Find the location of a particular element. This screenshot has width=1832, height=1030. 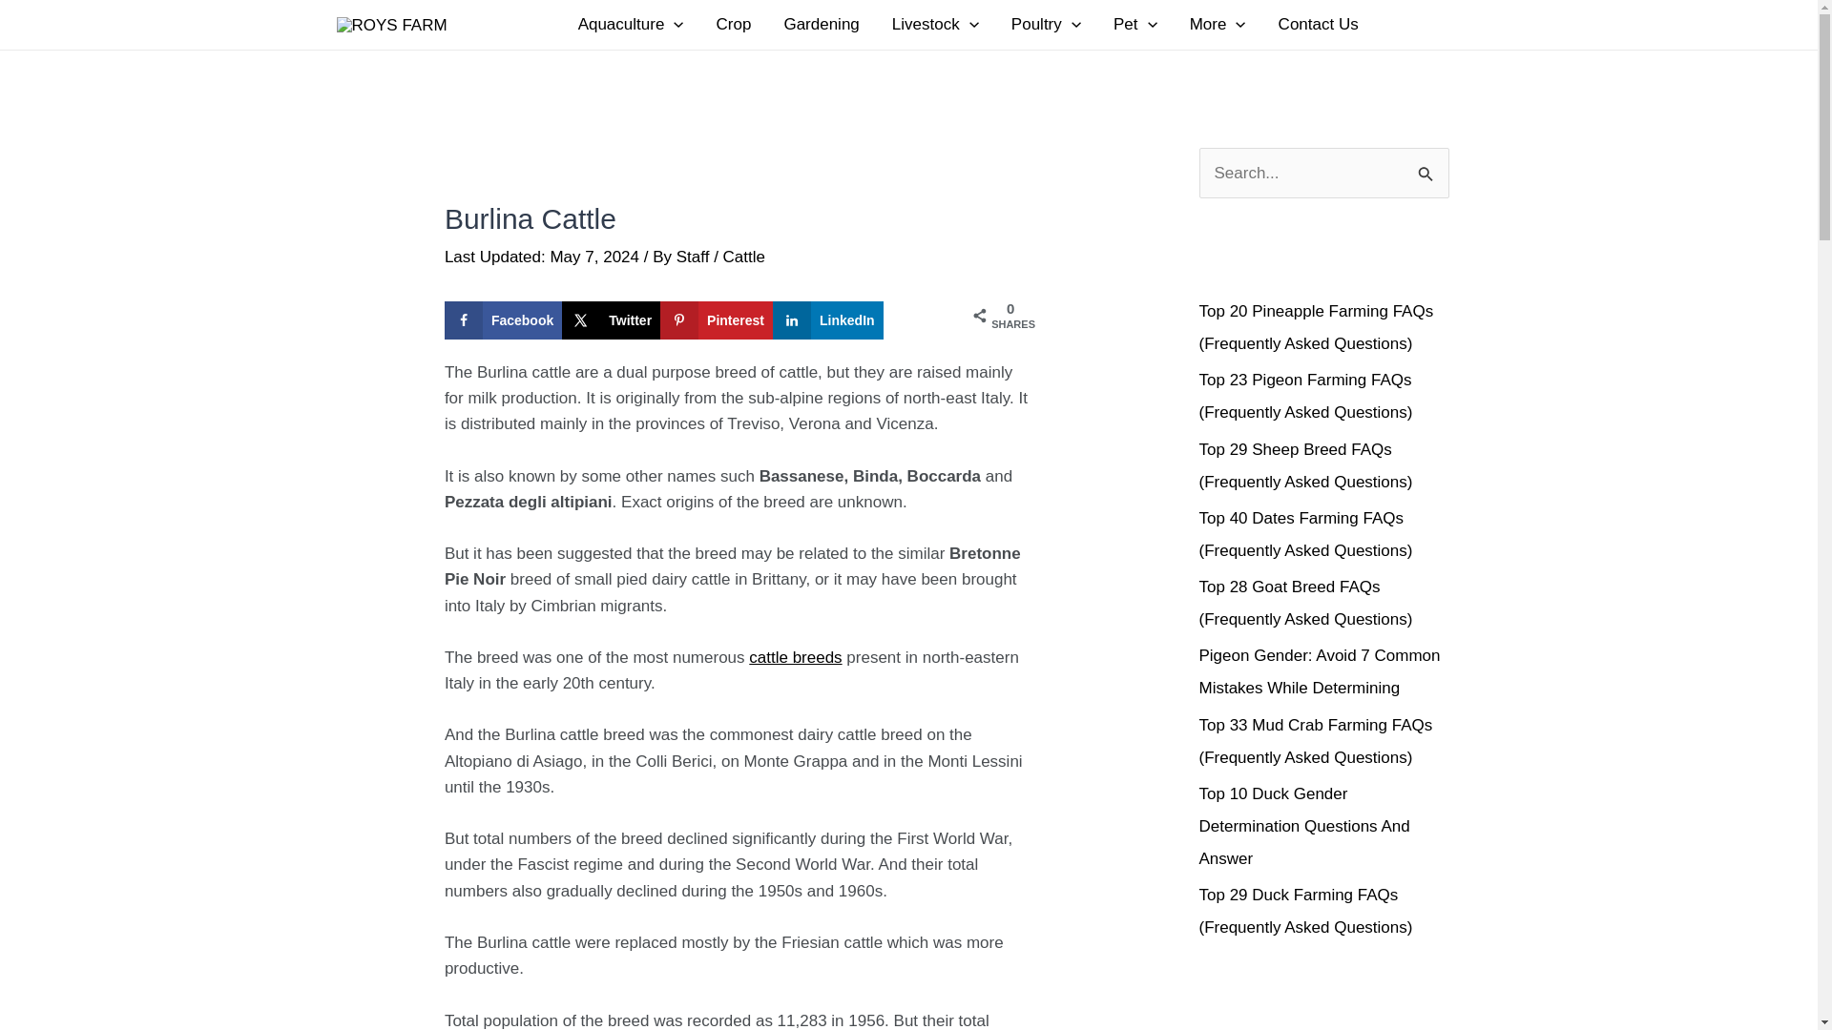

Search is located at coordinates (1427, 168).